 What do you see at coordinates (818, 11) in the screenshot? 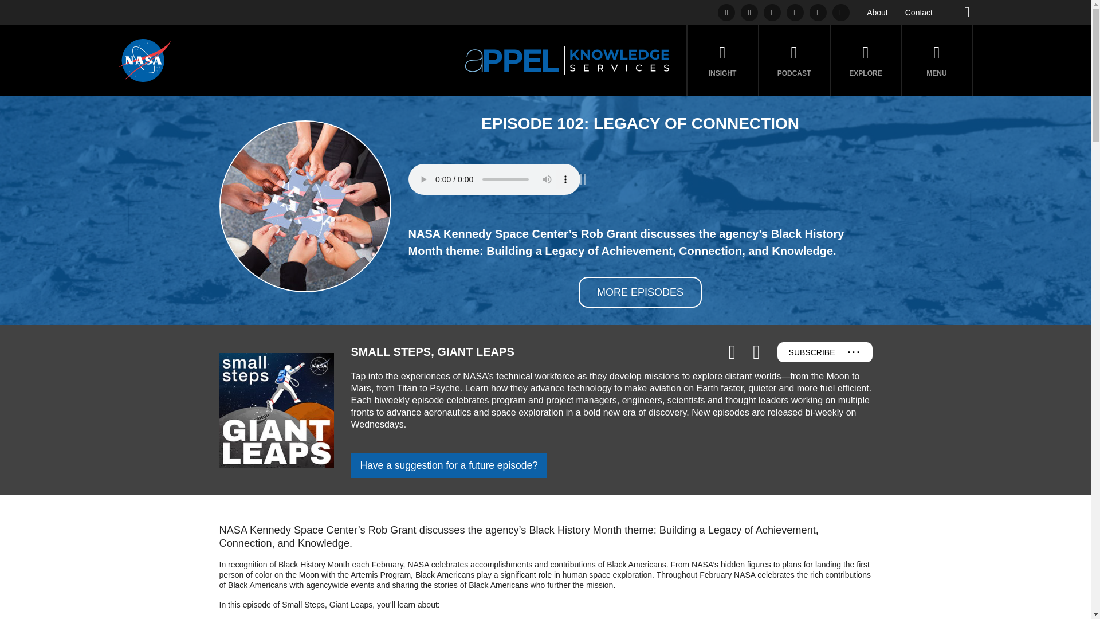
I see `View NASA APPEL Videos on YouTube` at bounding box center [818, 11].